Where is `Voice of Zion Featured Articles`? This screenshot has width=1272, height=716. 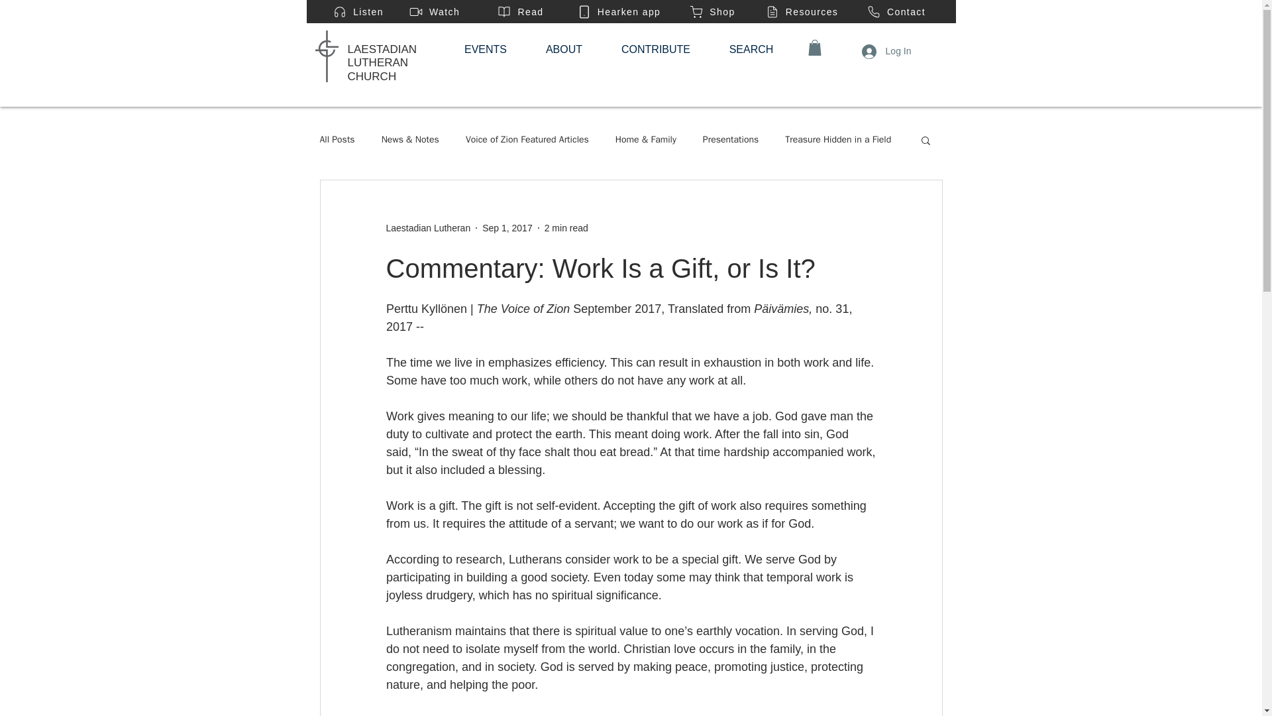
Voice of Zion Featured Articles is located at coordinates (527, 139).